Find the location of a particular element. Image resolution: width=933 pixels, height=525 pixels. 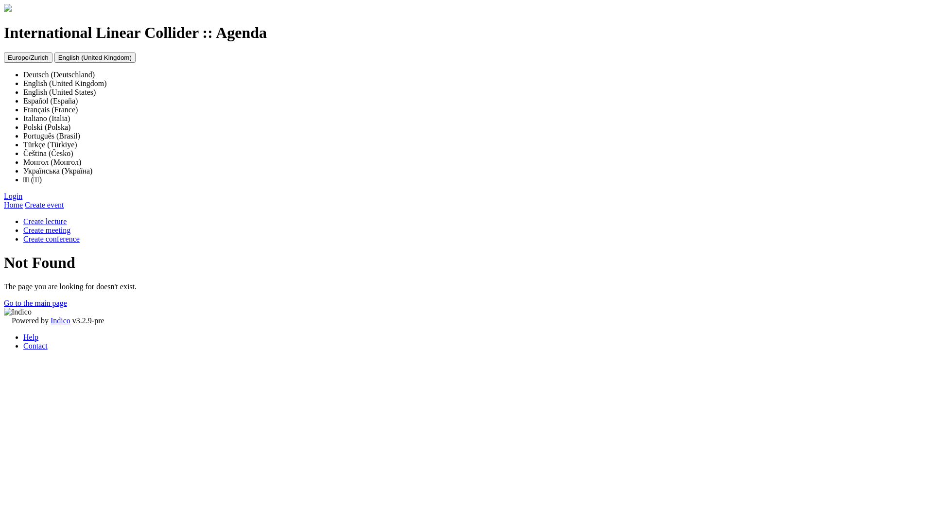

English (United Kingdom) is located at coordinates (65, 84).